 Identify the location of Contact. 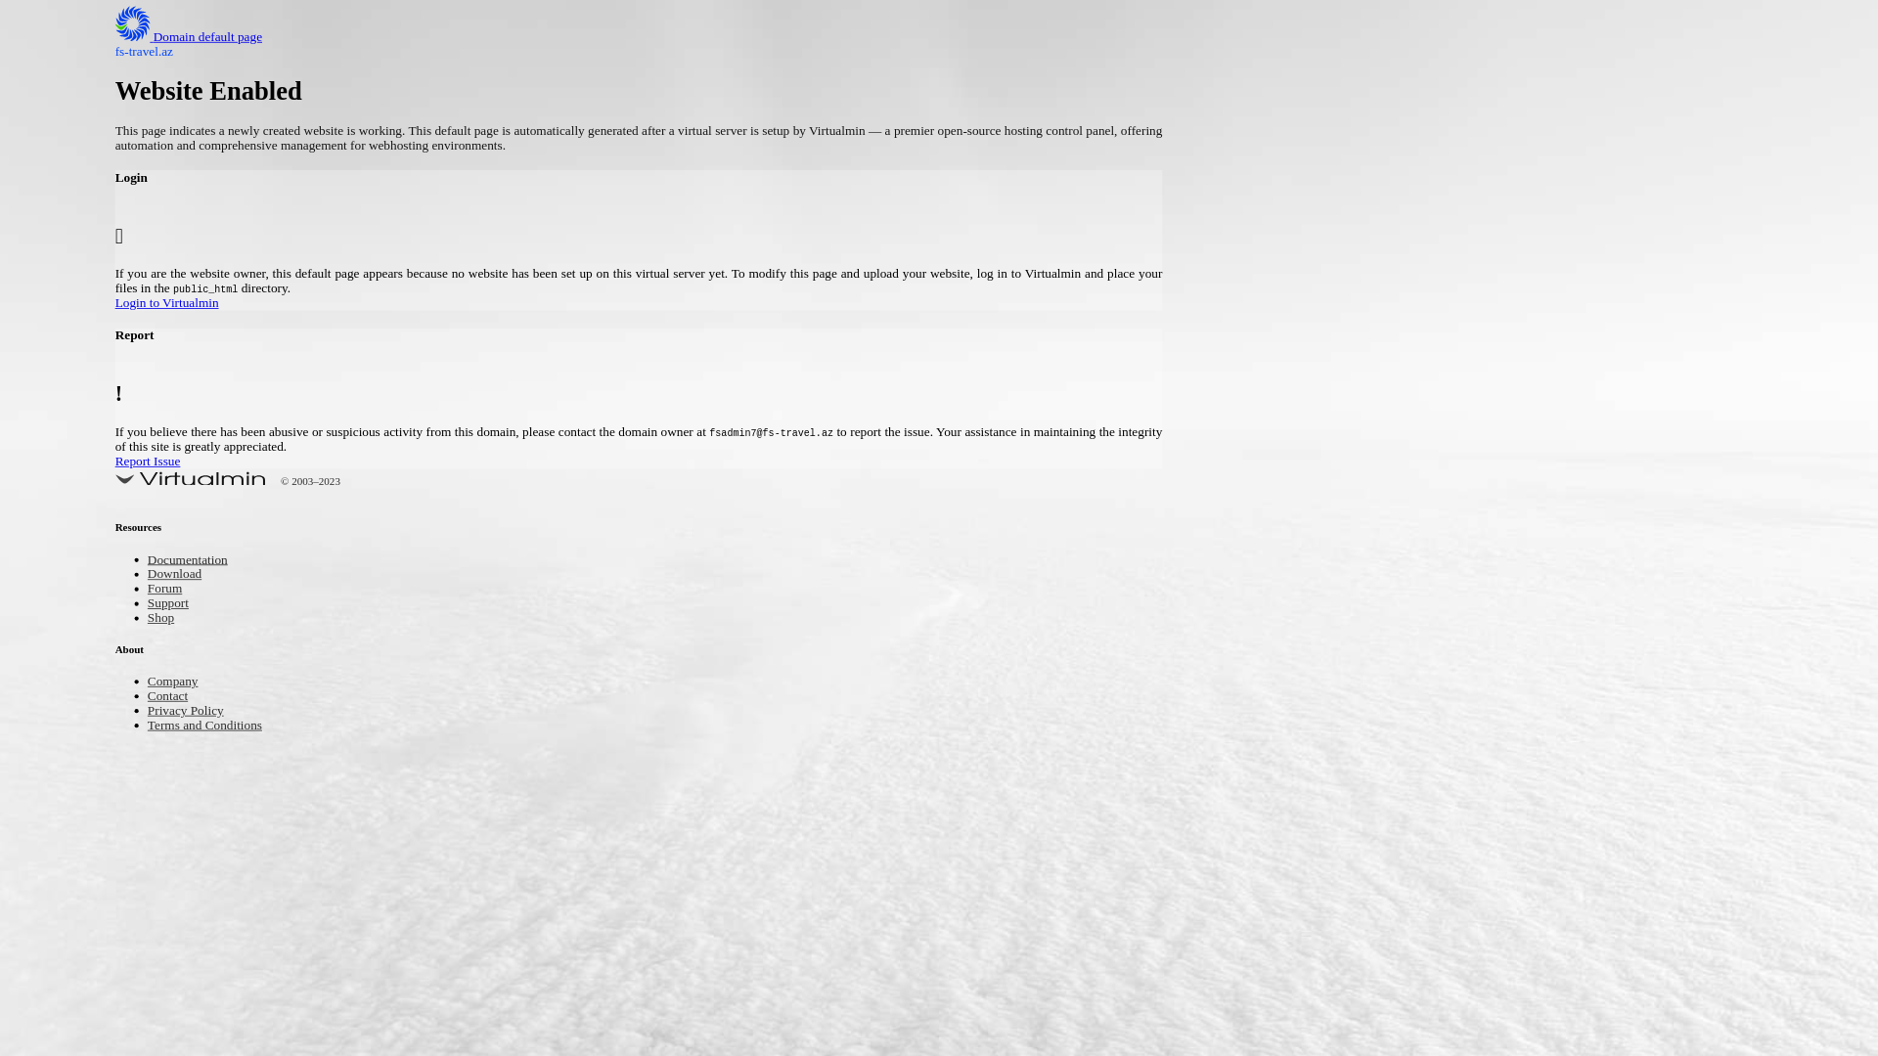
(172, 696).